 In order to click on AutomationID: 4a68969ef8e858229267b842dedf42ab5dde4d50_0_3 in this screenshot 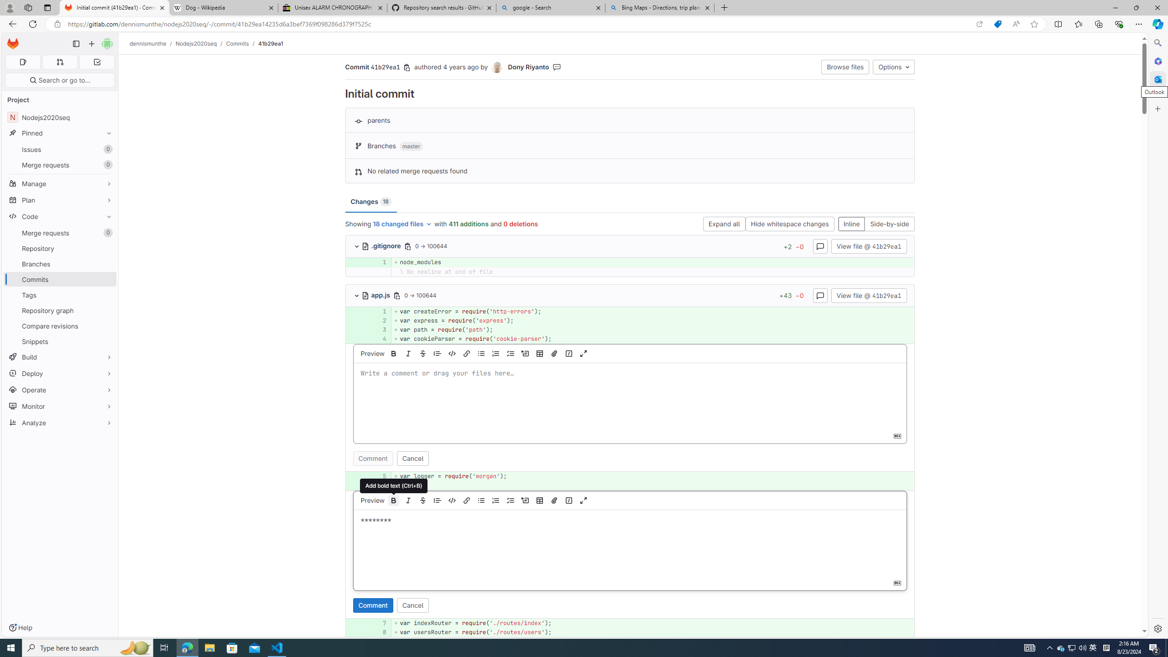, I will do `click(630, 329)`.